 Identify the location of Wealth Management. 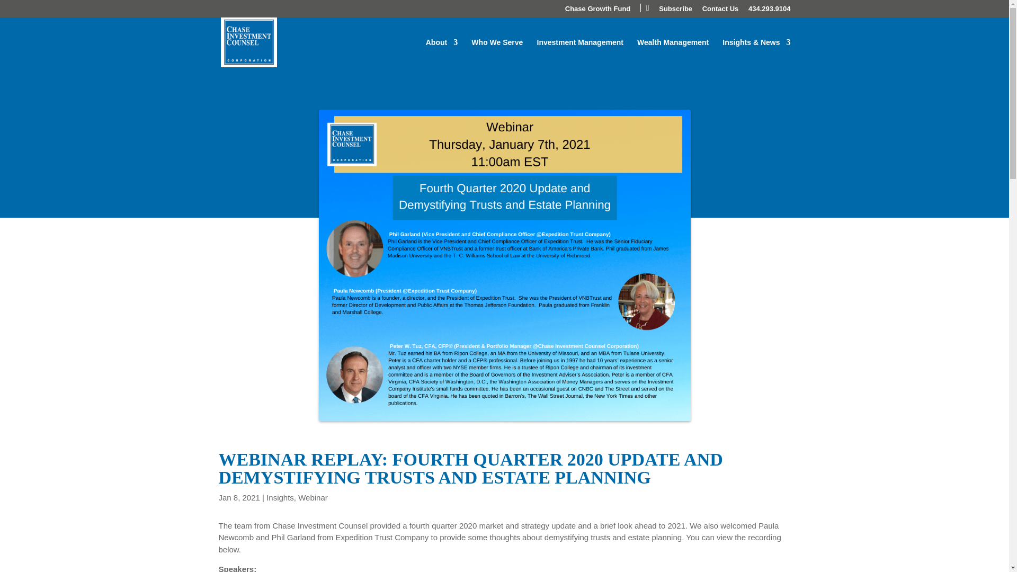
(673, 53).